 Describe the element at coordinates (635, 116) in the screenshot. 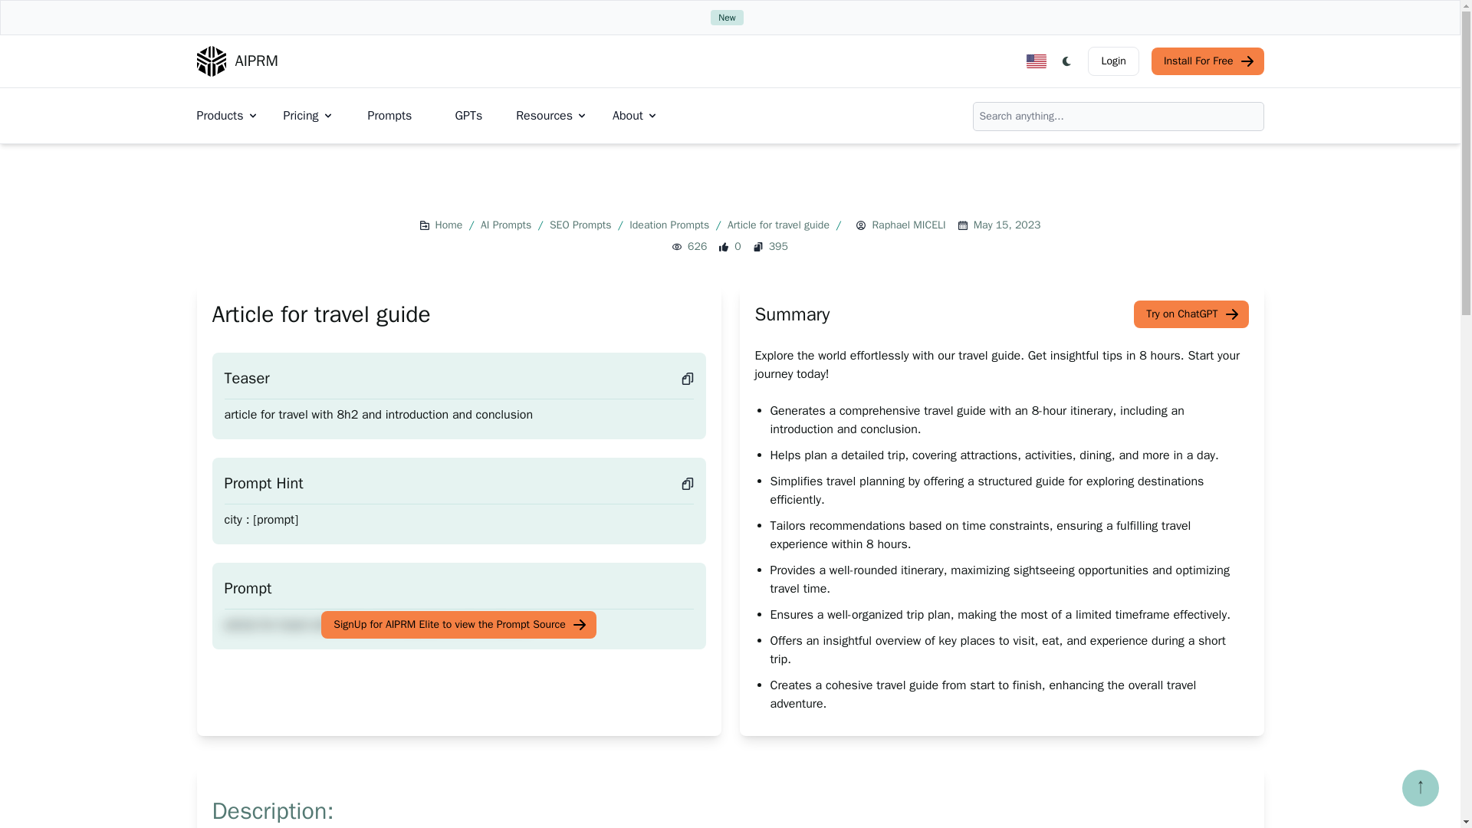

I see `About` at that location.